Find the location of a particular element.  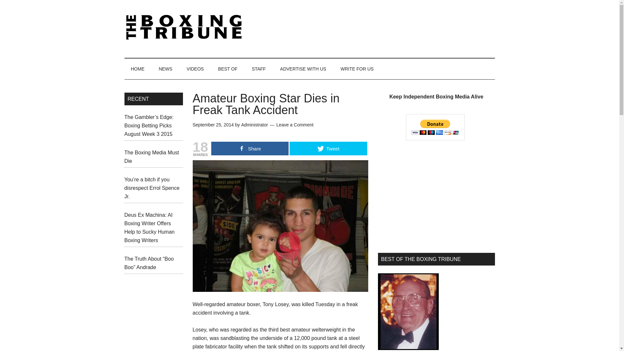

Administrator is located at coordinates (254, 125).